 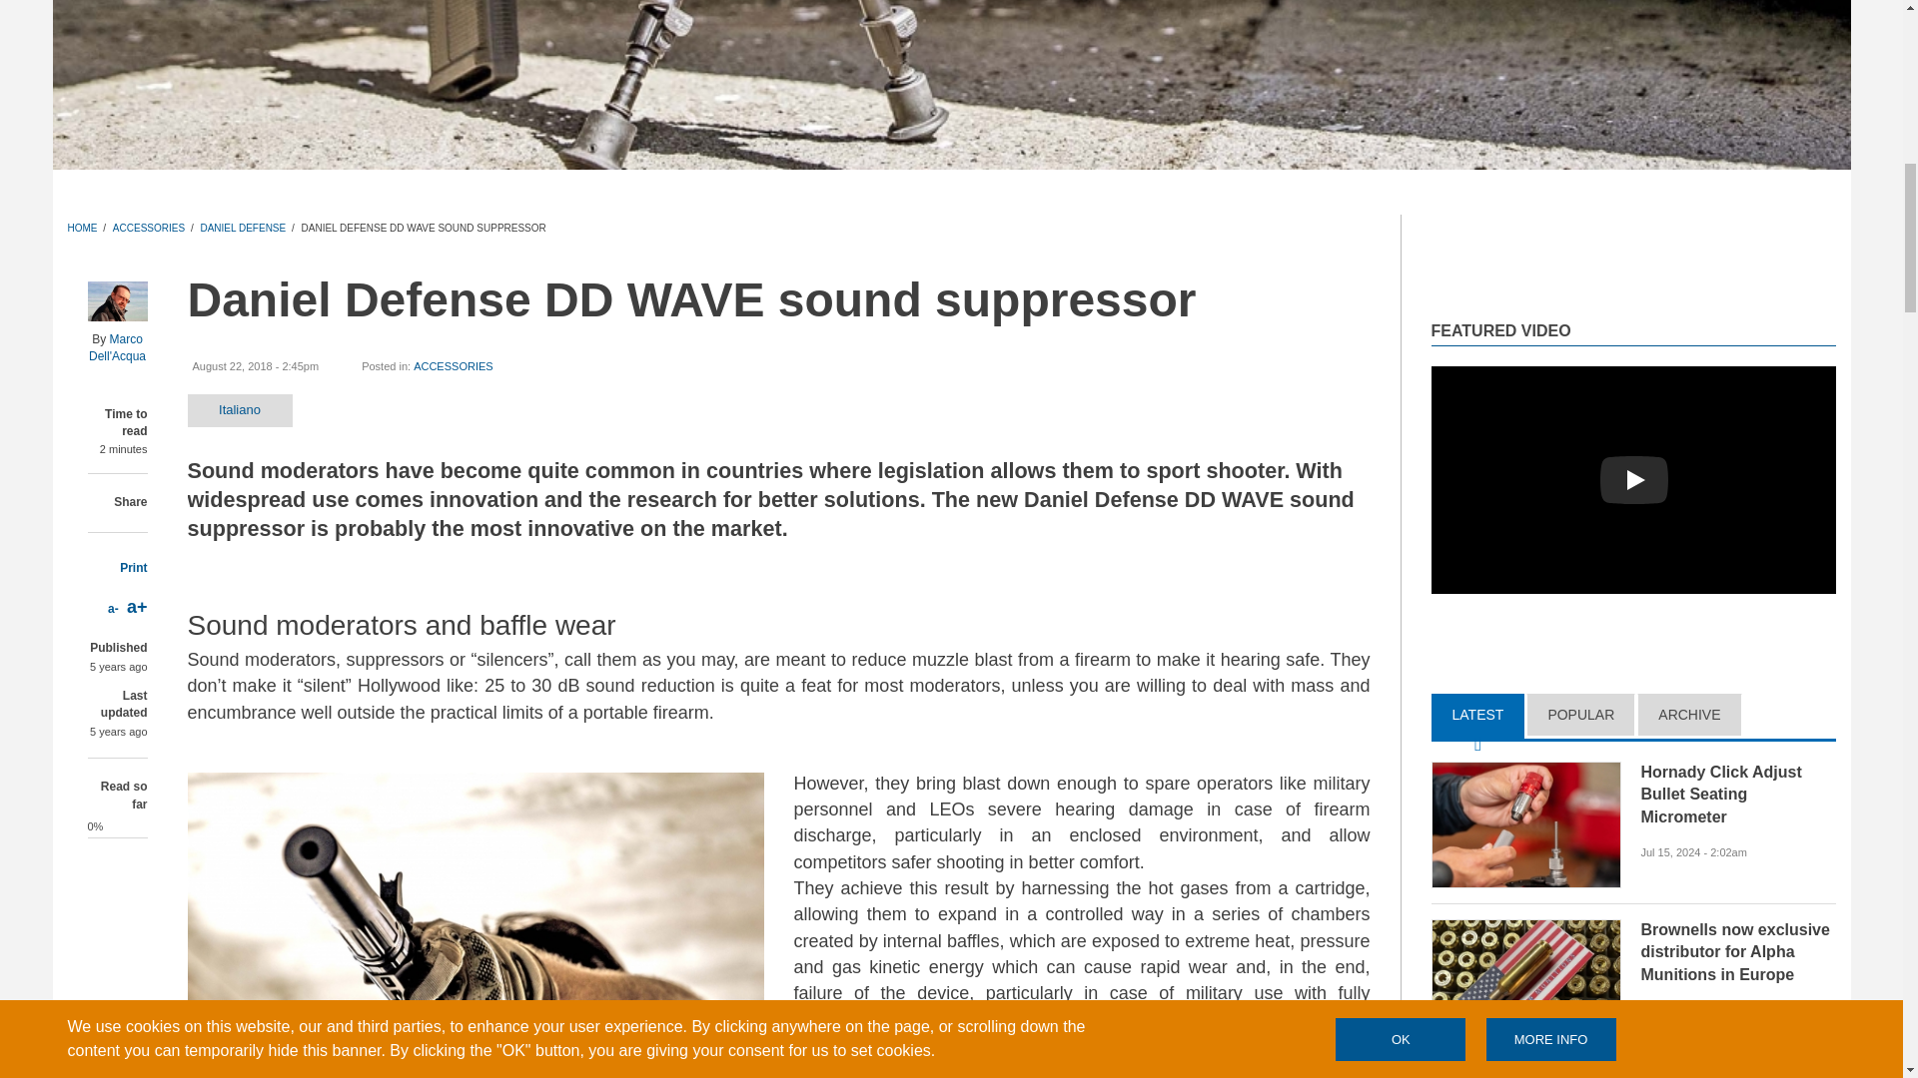 What do you see at coordinates (148, 228) in the screenshot?
I see `ACCESSORIES` at bounding box center [148, 228].